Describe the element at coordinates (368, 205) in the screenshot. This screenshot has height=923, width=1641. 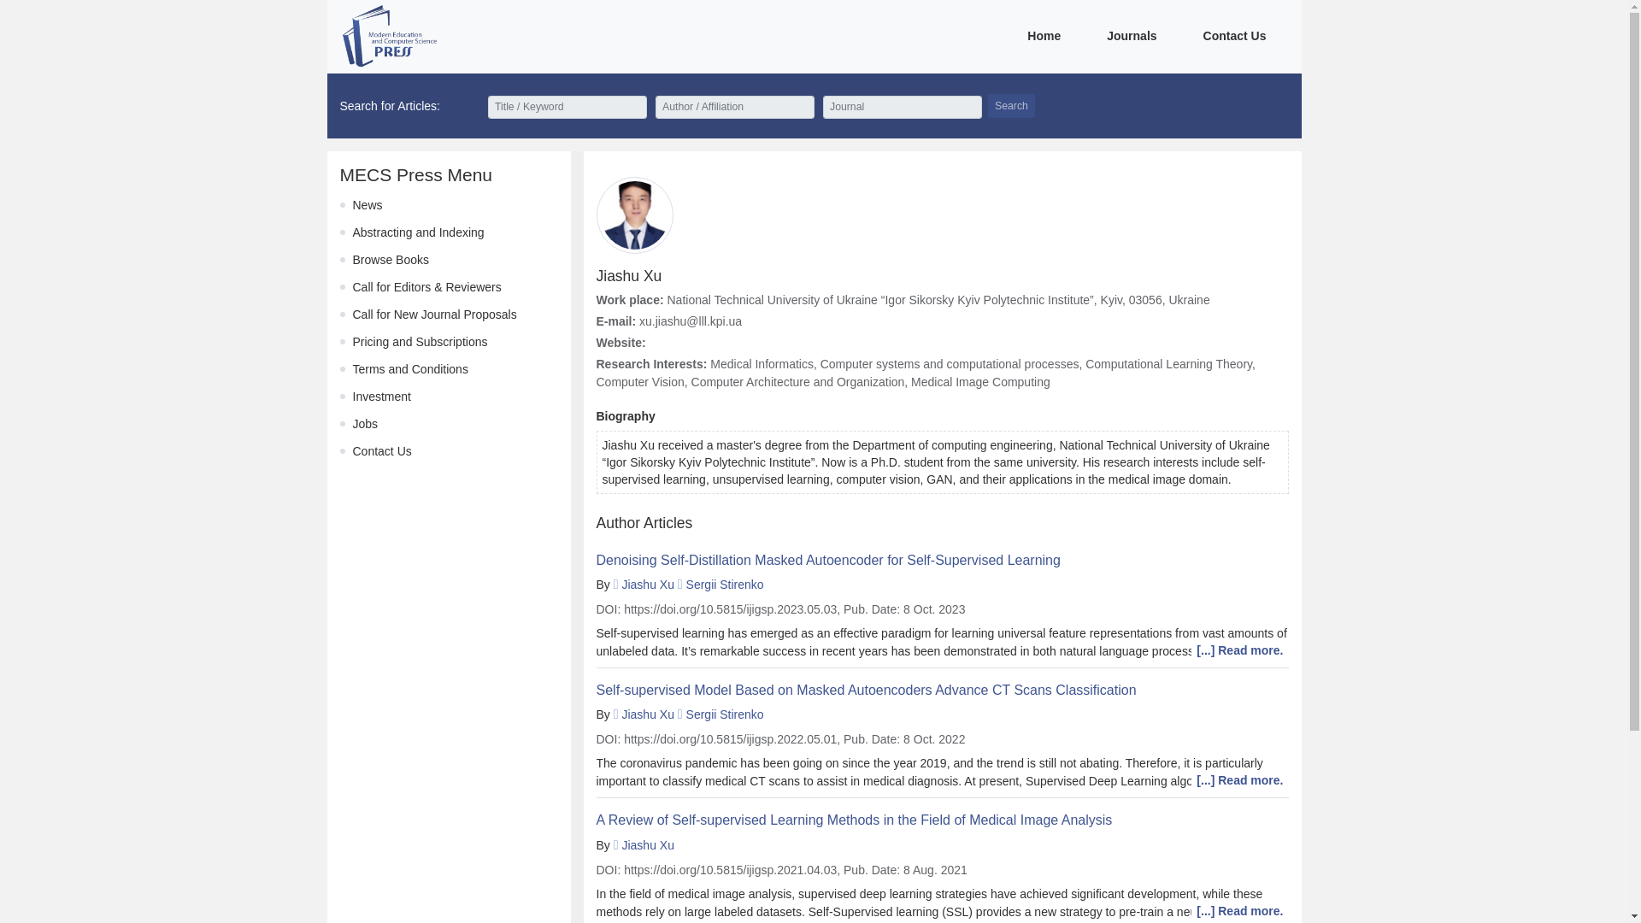
I see `News` at that location.